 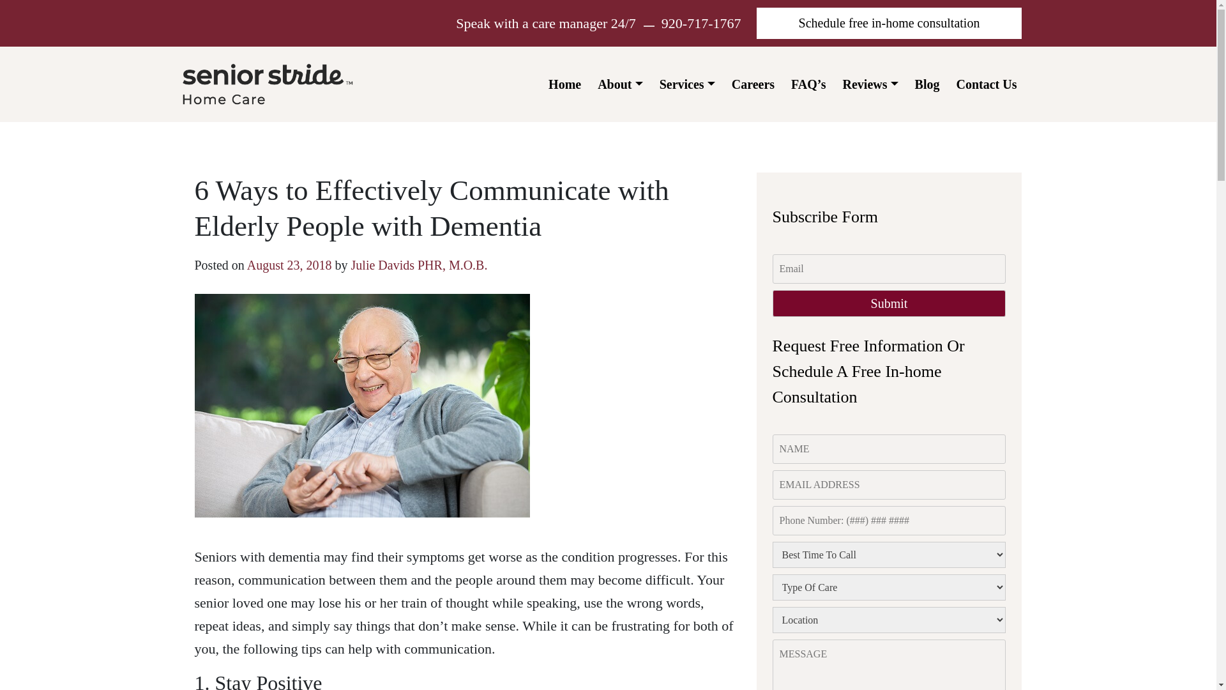 I want to click on Home, so click(x=564, y=84).